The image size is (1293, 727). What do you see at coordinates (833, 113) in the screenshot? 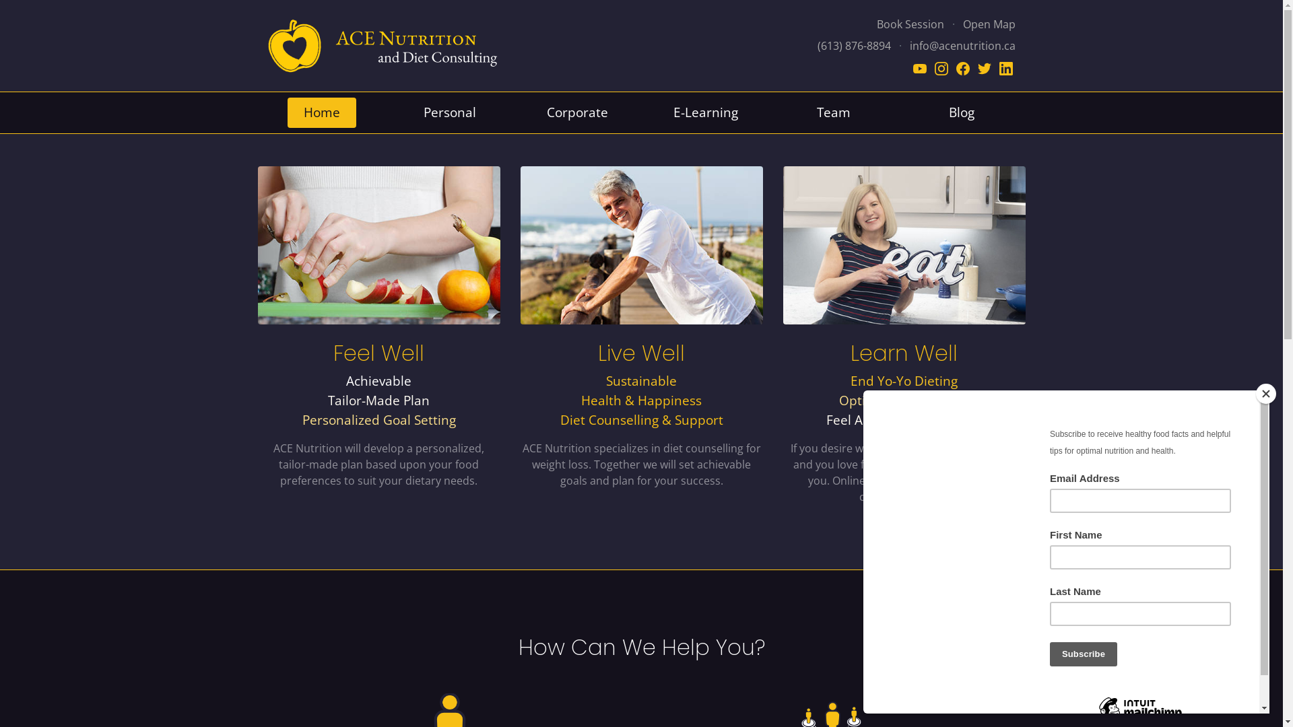
I see `Team` at bounding box center [833, 113].